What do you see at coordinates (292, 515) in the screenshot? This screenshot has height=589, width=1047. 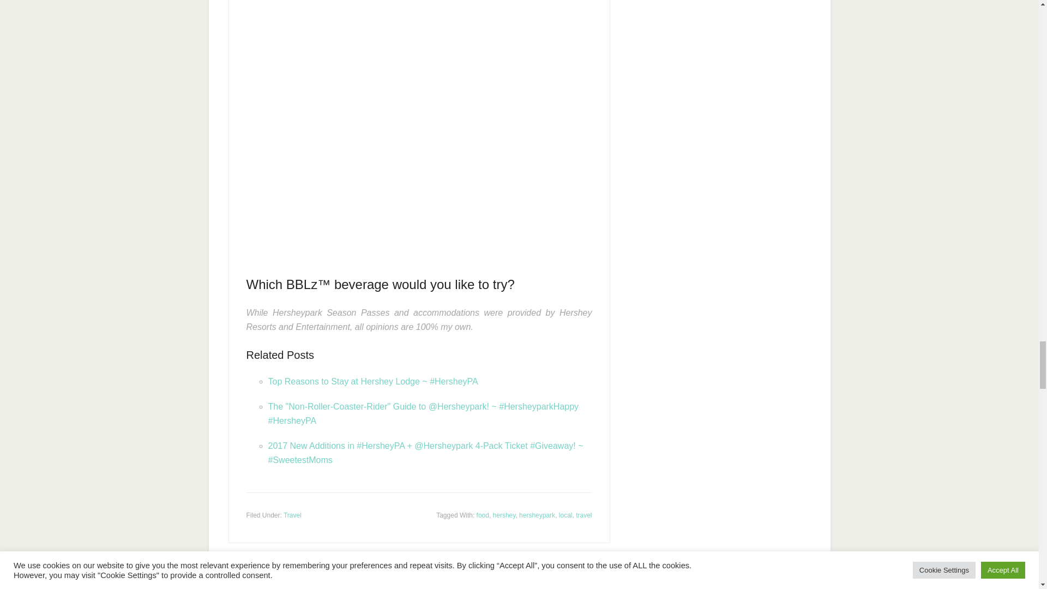 I see `Travel` at bounding box center [292, 515].